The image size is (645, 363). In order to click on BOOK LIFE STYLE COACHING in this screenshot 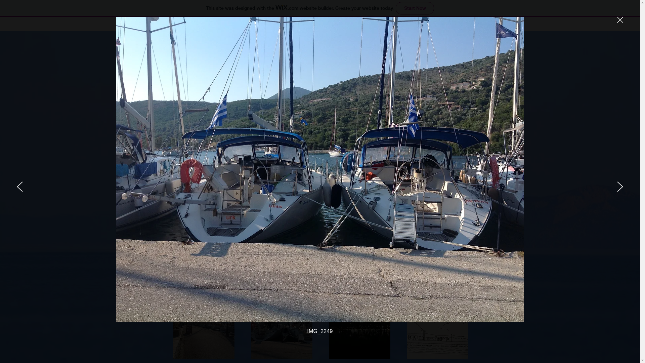, I will do `click(264, 26)`.